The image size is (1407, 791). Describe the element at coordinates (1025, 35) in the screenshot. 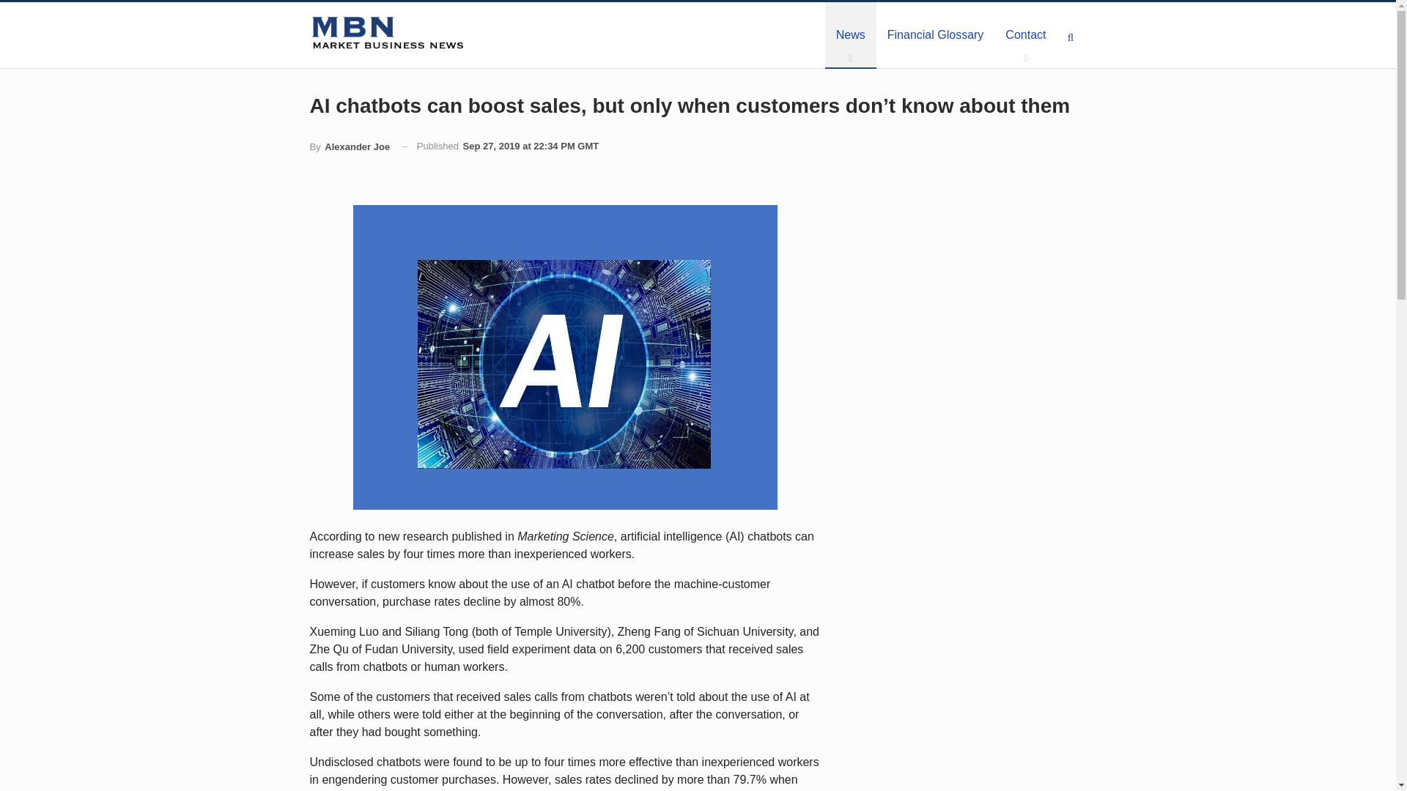

I see `Contact` at that location.